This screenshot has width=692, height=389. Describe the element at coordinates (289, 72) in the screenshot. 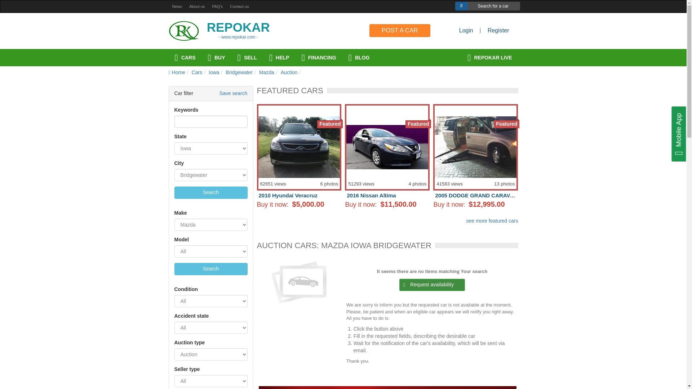

I see `Auction` at that location.